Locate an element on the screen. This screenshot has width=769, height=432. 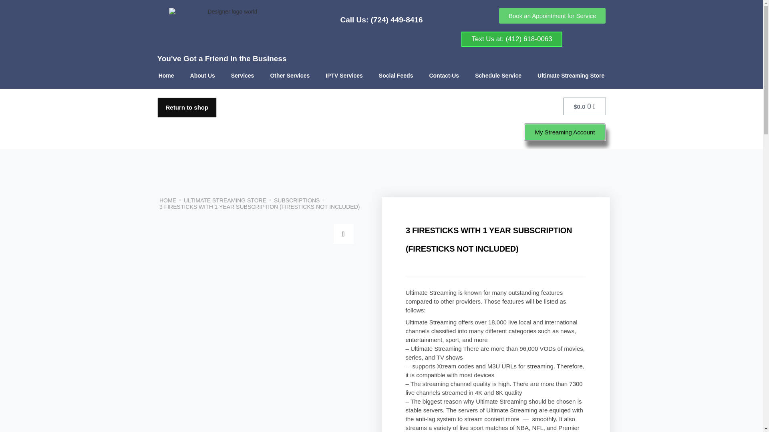
Book an Appointment for Service is located at coordinates (552, 16).